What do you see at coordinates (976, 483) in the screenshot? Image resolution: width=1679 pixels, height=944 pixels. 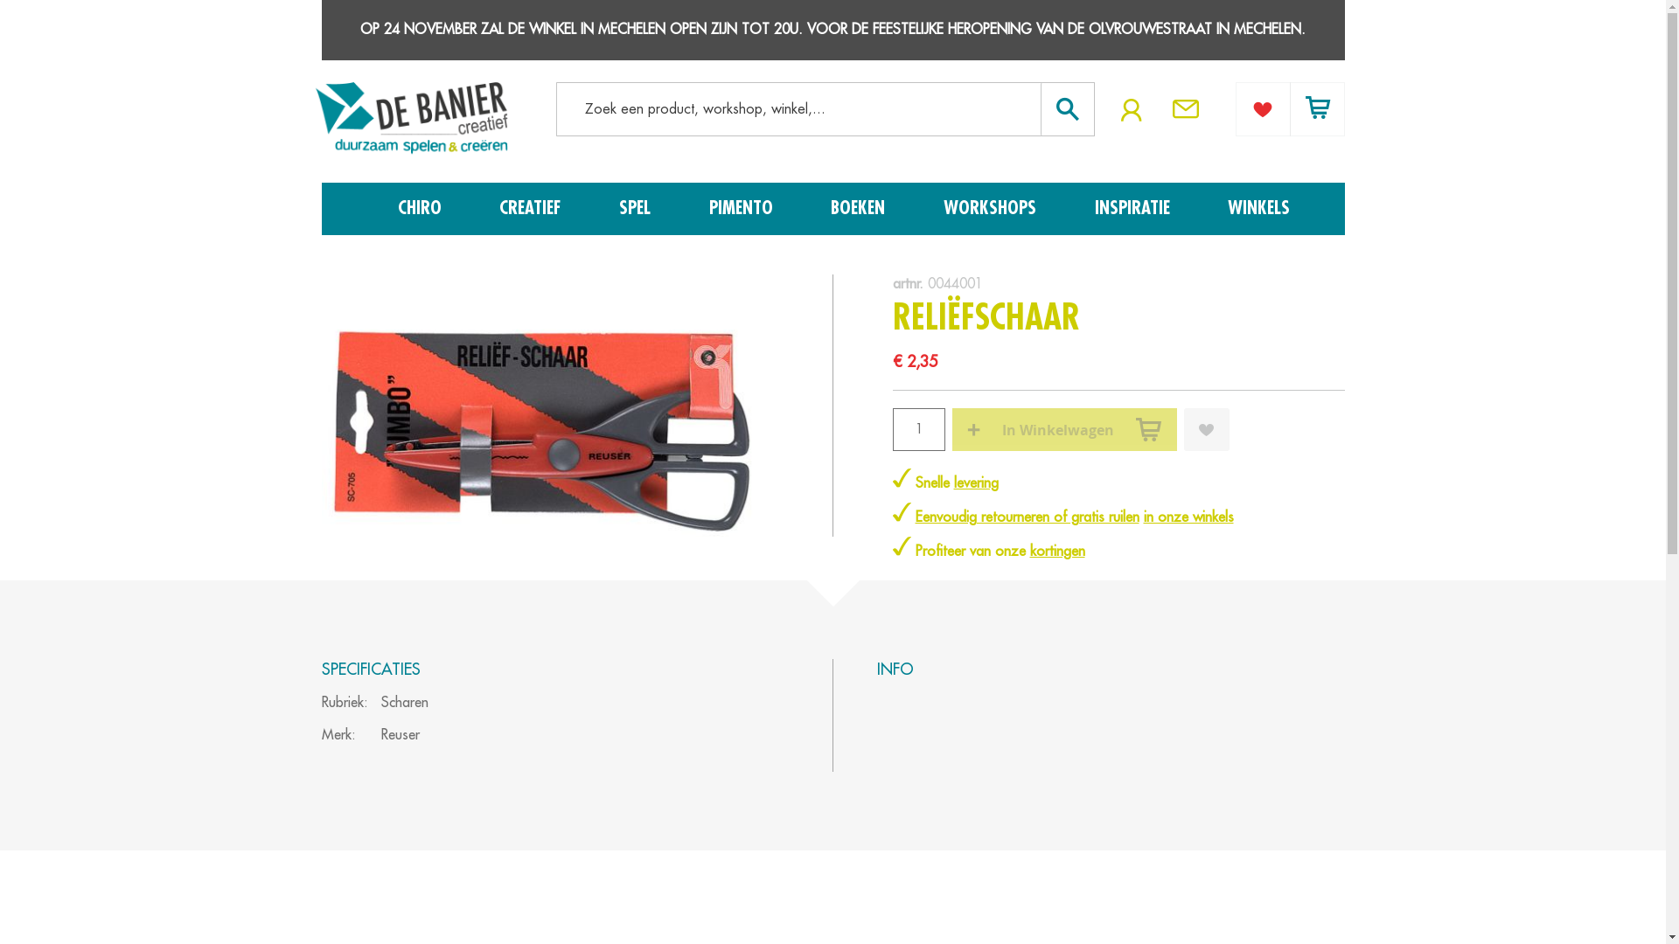 I see `levering` at bounding box center [976, 483].